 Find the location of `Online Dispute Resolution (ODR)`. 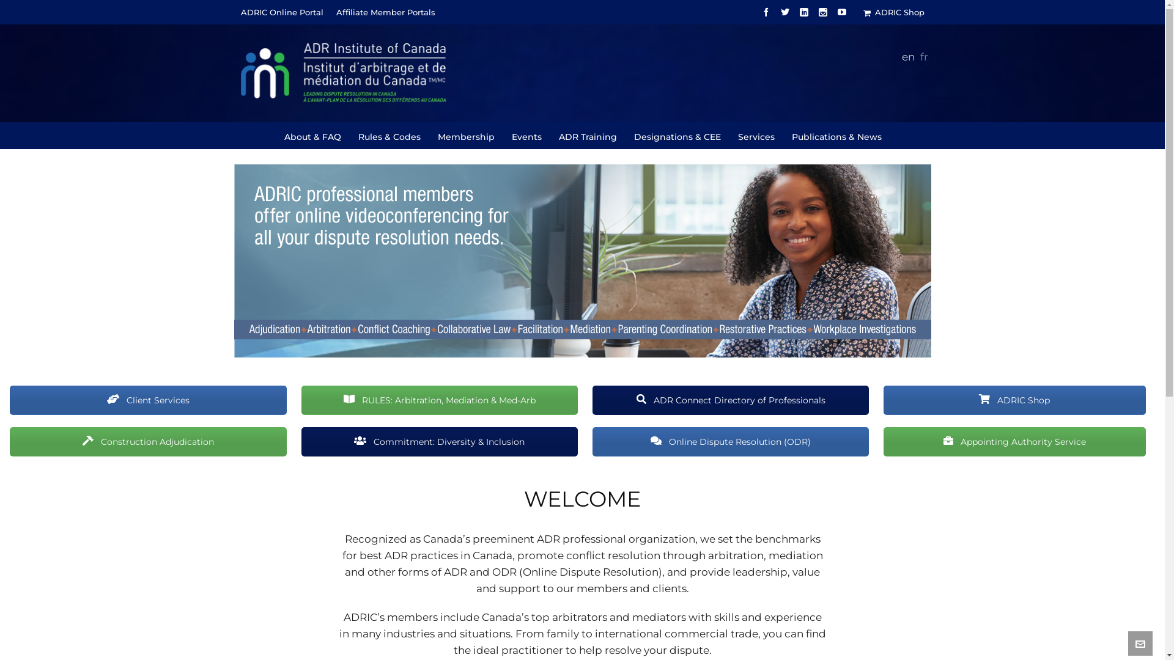

Online Dispute Resolution (ODR) is located at coordinates (730, 442).